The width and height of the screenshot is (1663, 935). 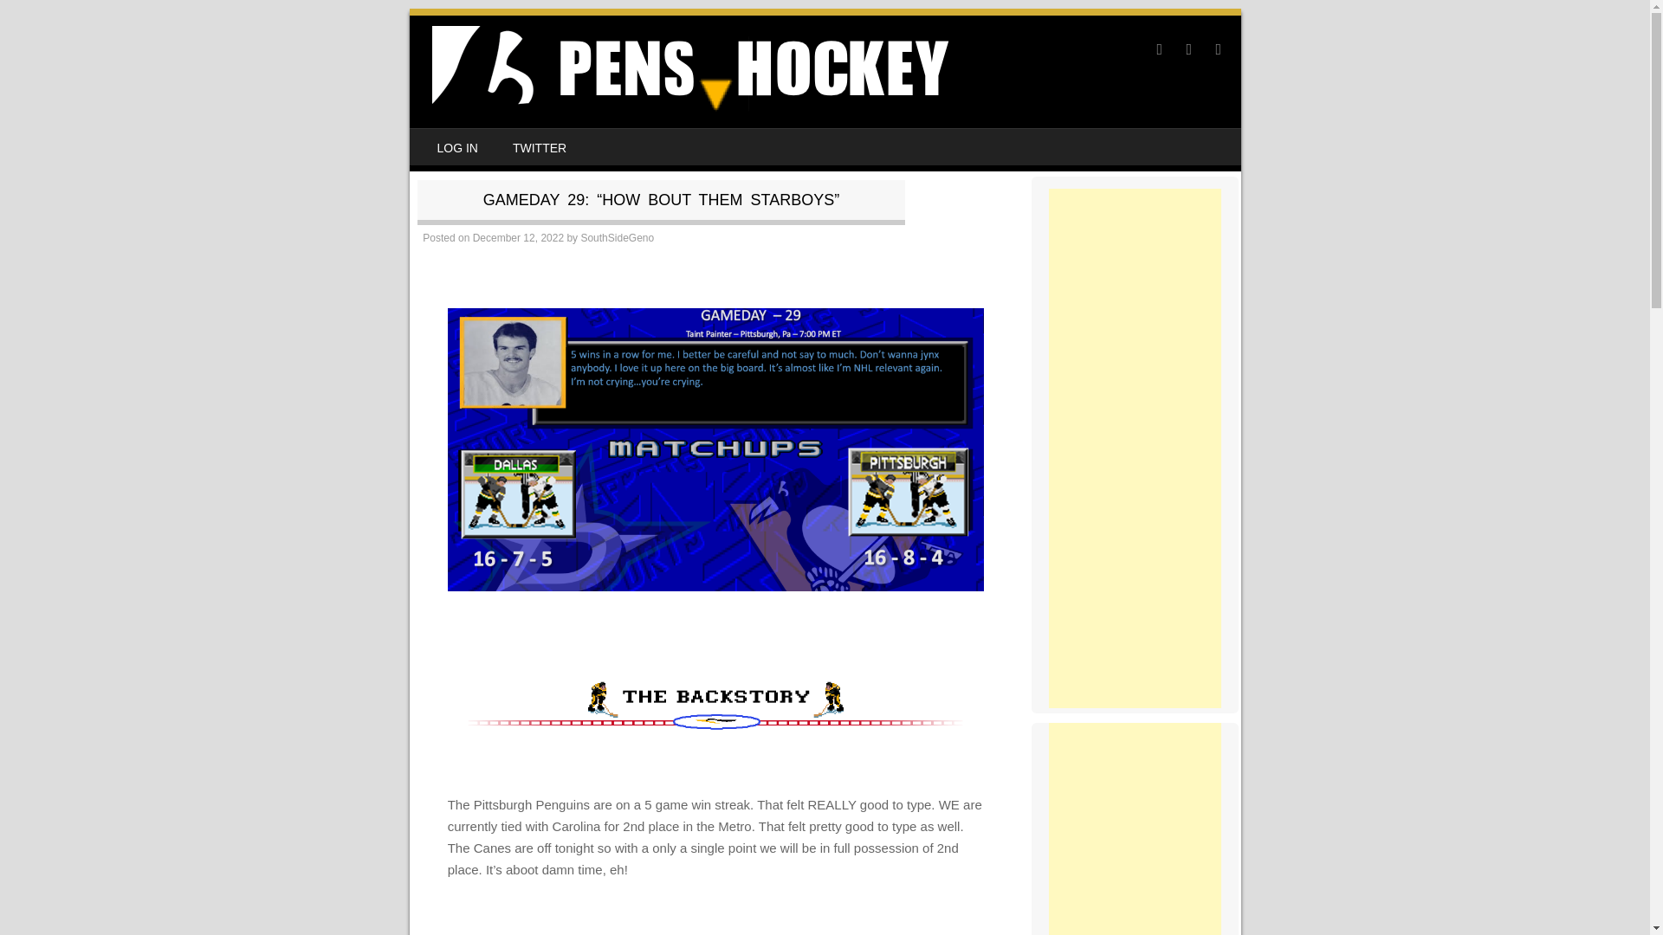 I want to click on LOG IN, so click(x=456, y=147).